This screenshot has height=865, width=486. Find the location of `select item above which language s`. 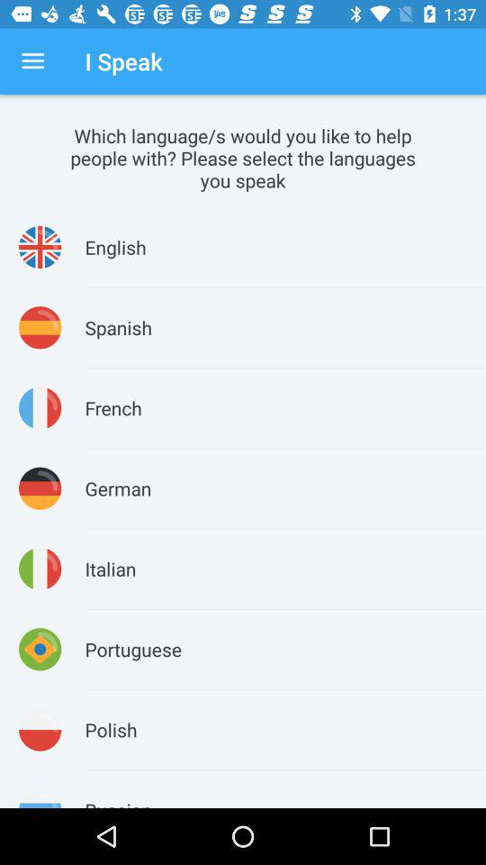

select item above which language s is located at coordinates (32, 61).